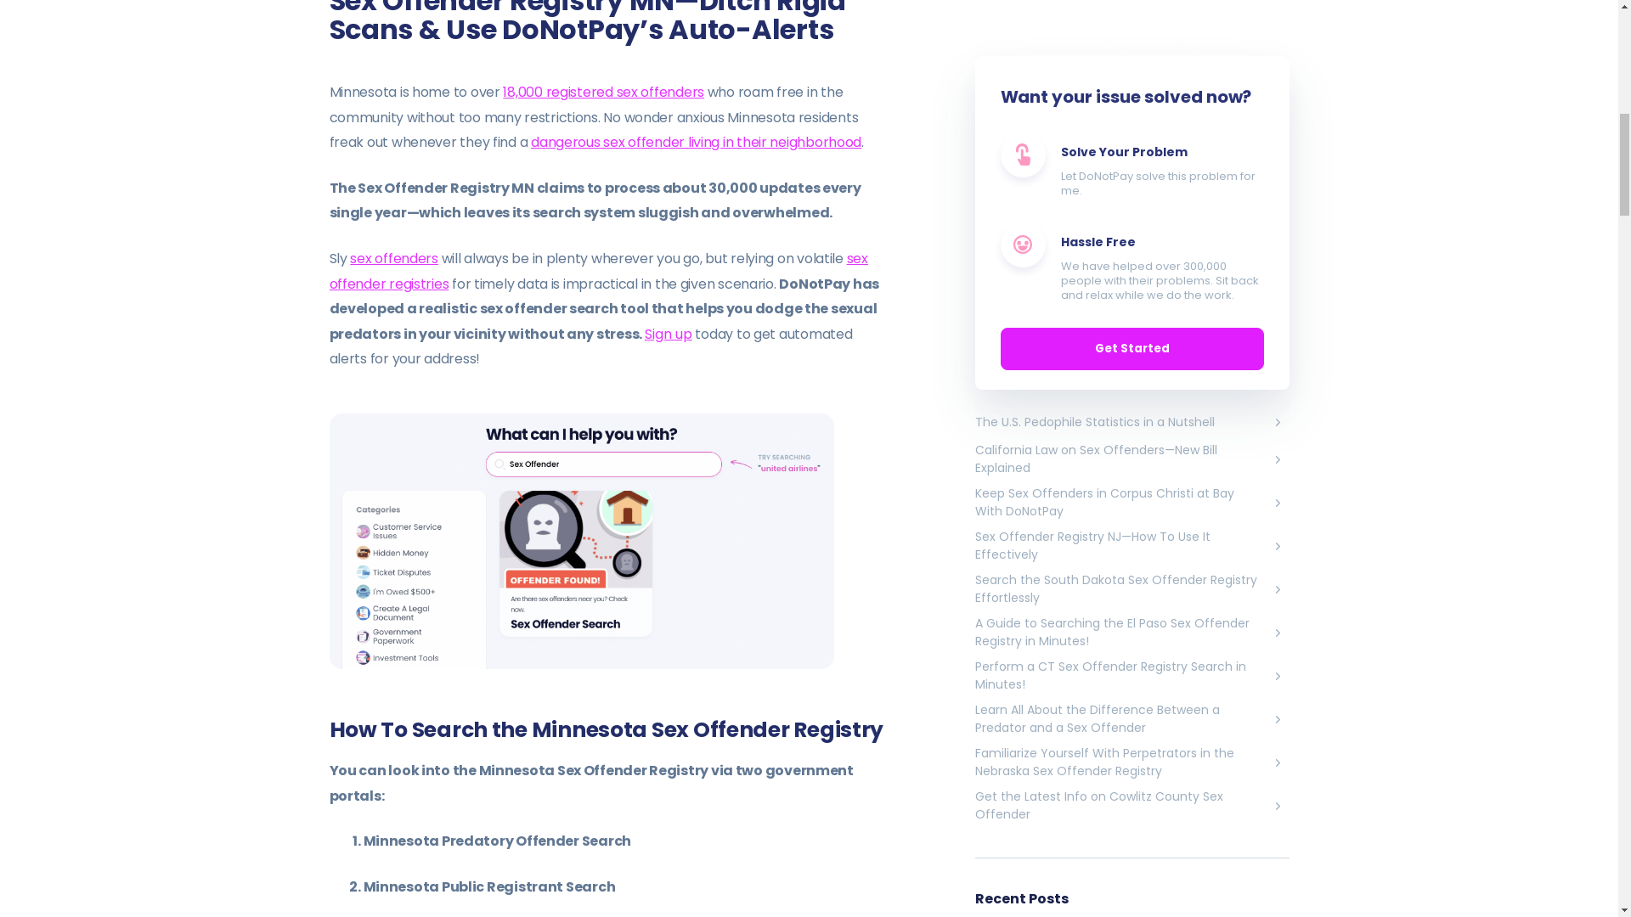 Image resolution: width=1631 pixels, height=917 pixels. I want to click on Sign up, so click(668, 335).